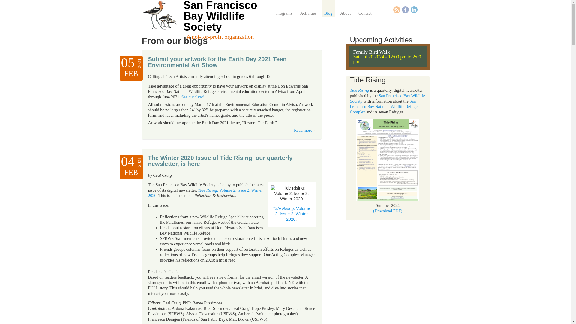 The image size is (576, 324). I want to click on About Us, so click(345, 9).